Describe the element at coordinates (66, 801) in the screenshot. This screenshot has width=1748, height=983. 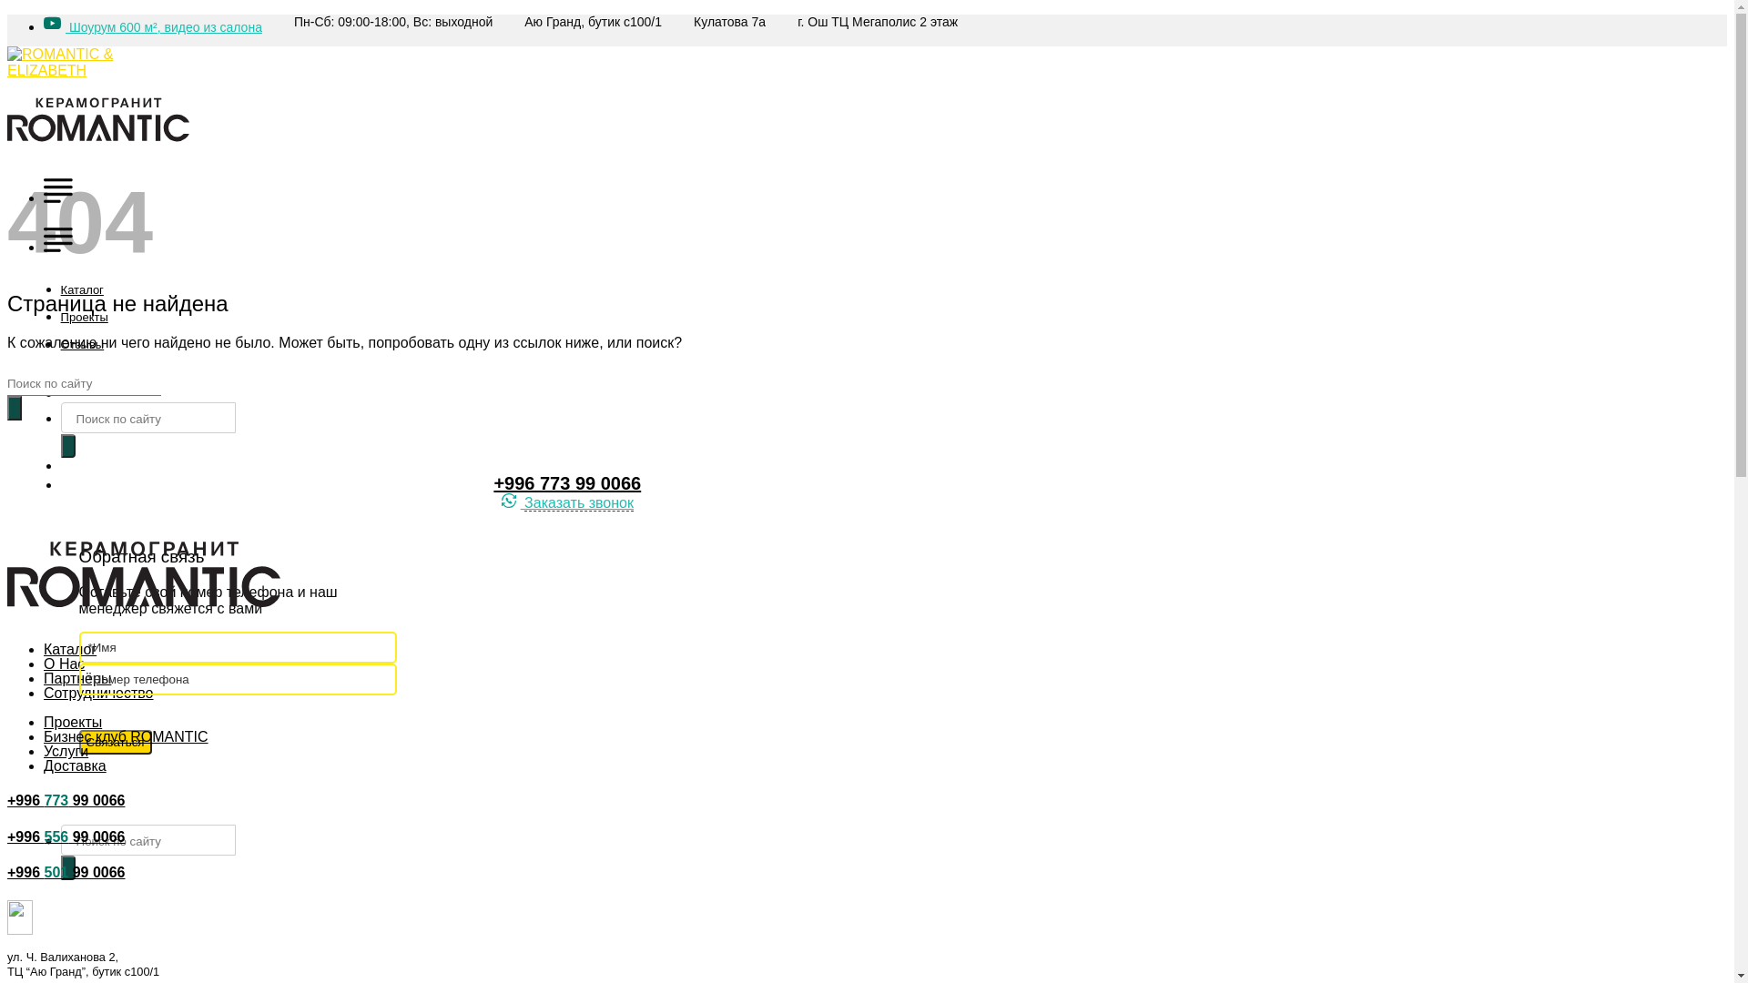
I see `+996 773 99 0066` at that location.